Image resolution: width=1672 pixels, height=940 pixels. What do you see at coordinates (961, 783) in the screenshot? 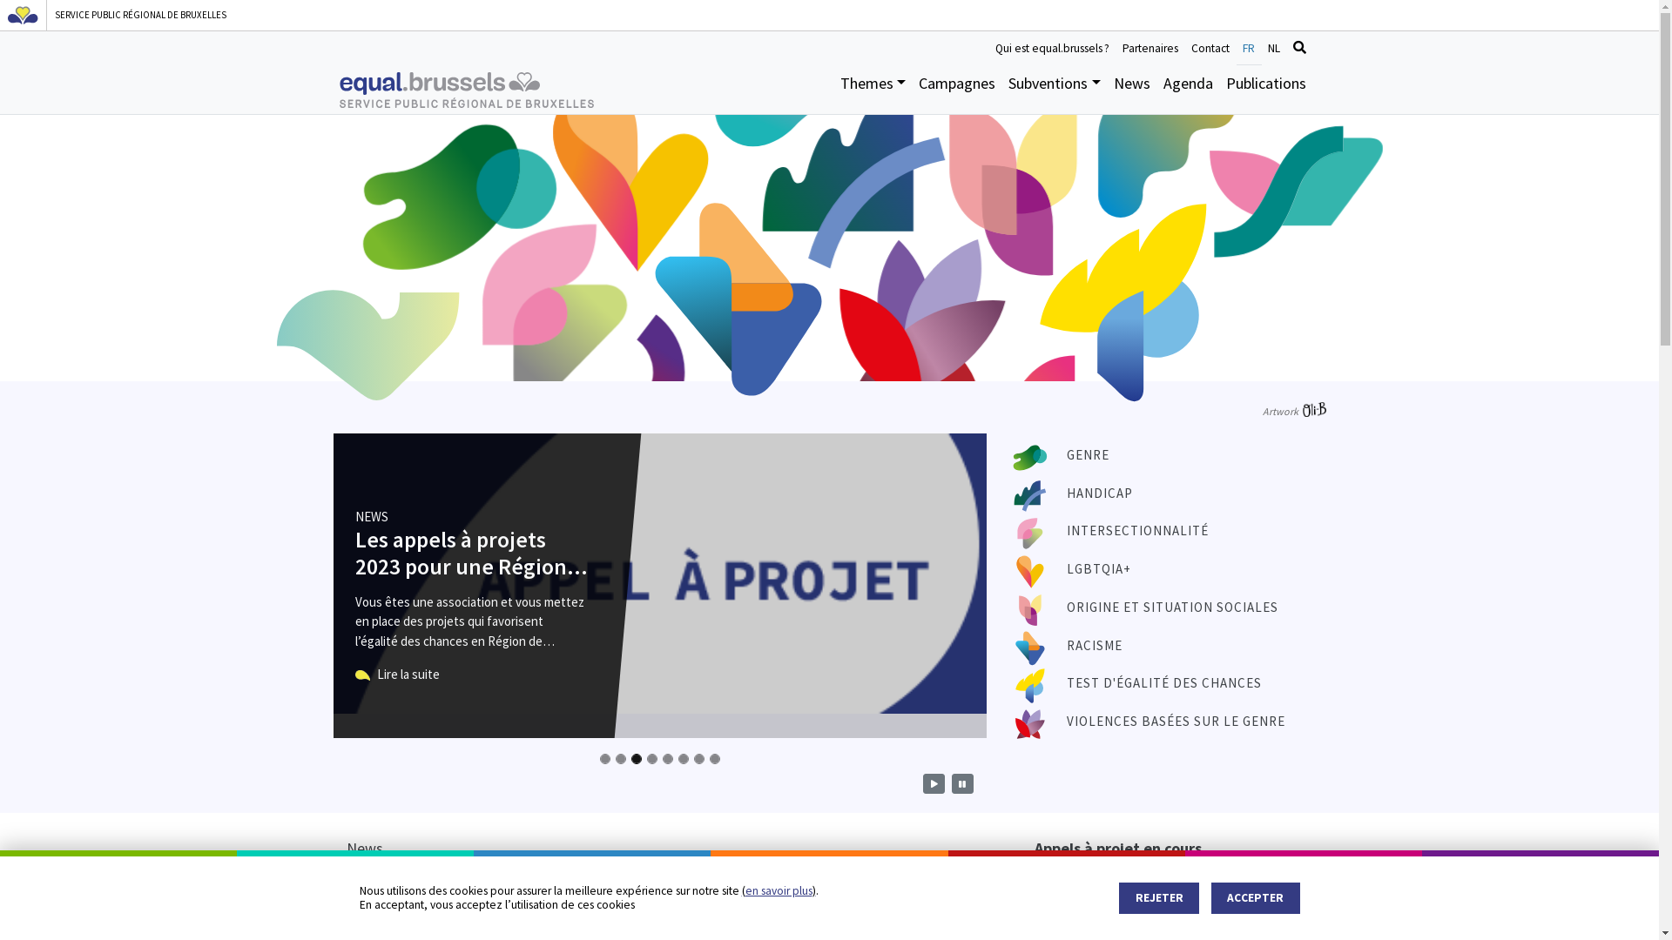
I see `Mettre le diaporama en pause` at bounding box center [961, 783].